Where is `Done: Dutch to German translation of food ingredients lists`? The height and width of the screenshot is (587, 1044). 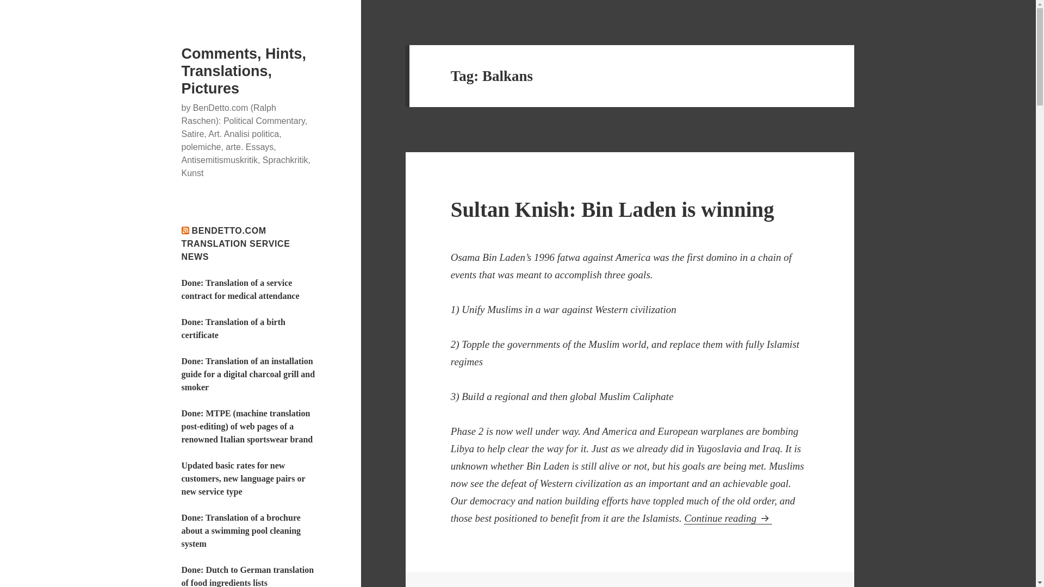 Done: Dutch to German translation of food ingredients lists is located at coordinates (248, 576).